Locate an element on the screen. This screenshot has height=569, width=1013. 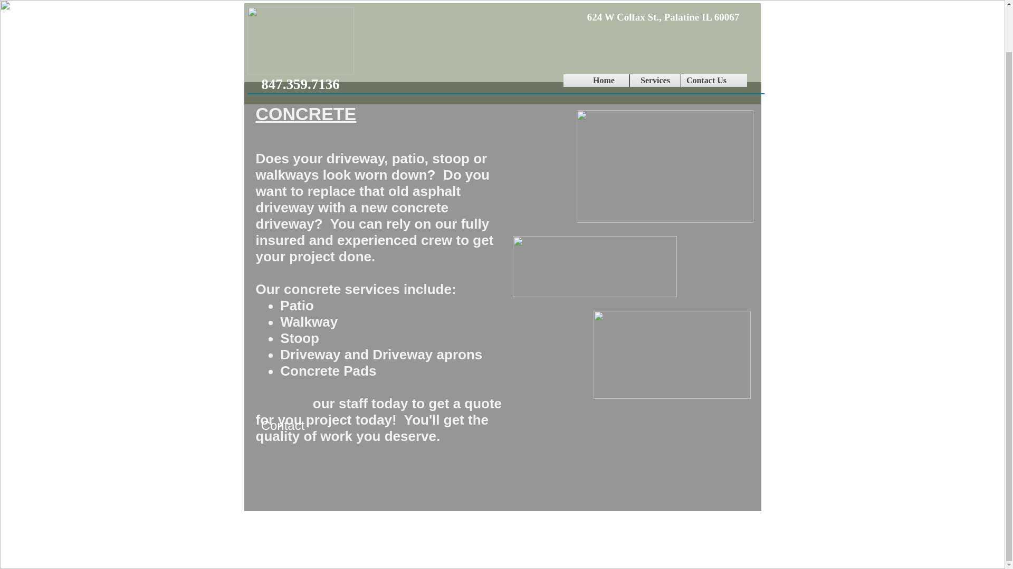
Home is located at coordinates (604, 31).